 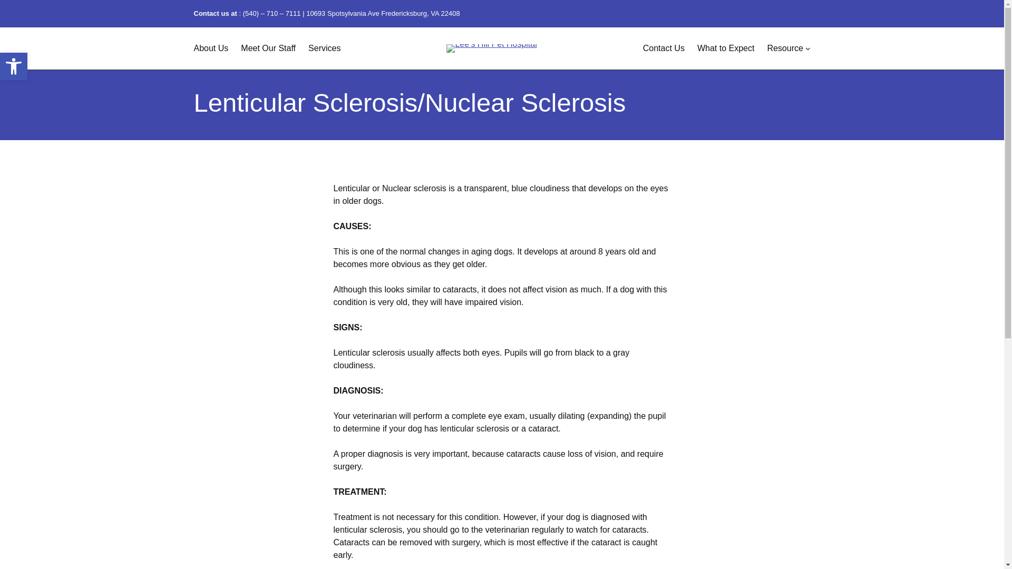 What do you see at coordinates (324, 48) in the screenshot?
I see `Services` at bounding box center [324, 48].